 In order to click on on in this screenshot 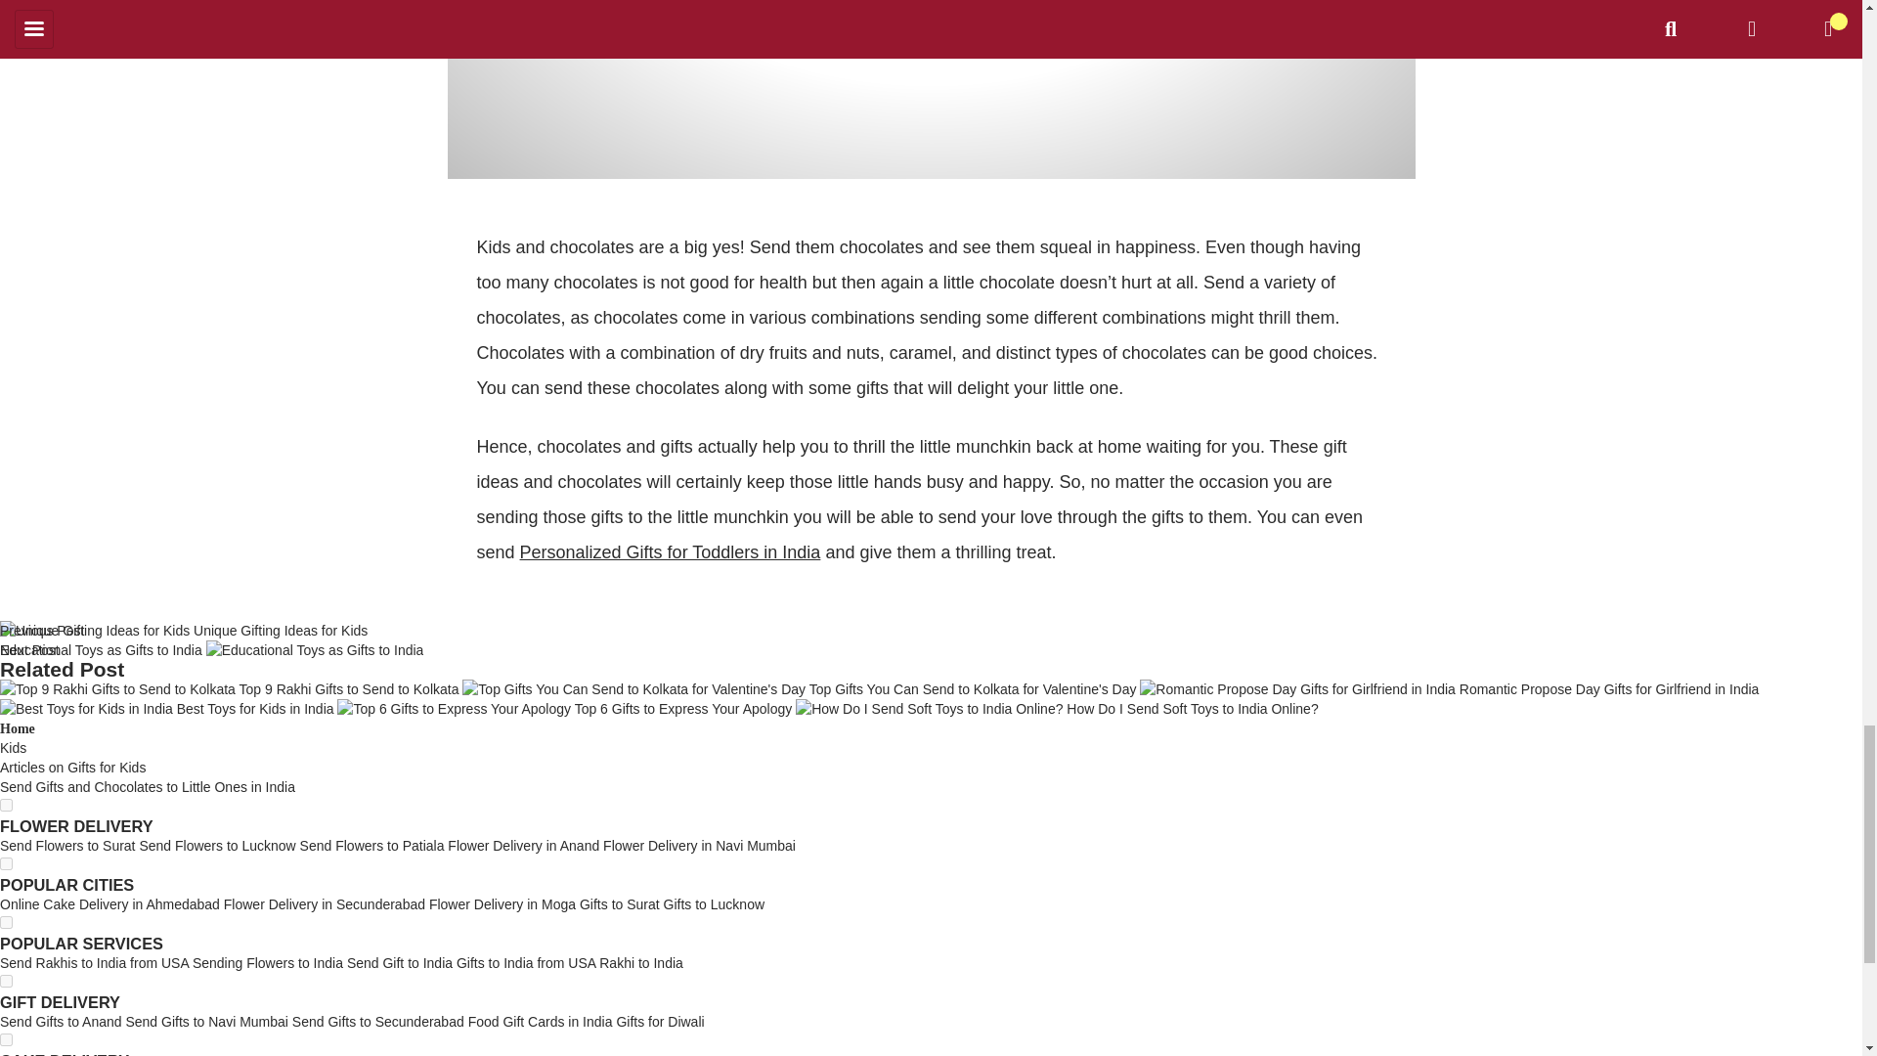, I will do `click(6, 1040)`.